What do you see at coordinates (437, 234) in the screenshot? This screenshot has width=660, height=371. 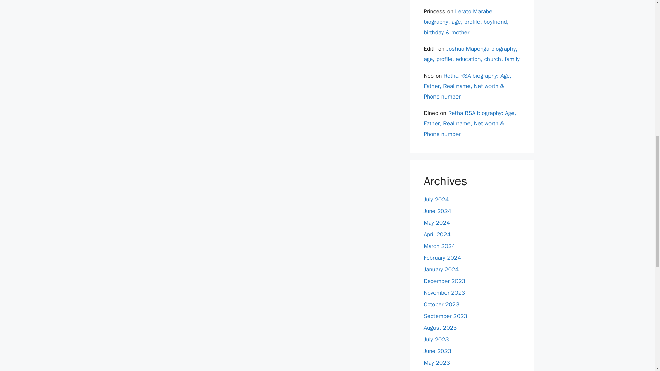 I see `April 2024` at bounding box center [437, 234].